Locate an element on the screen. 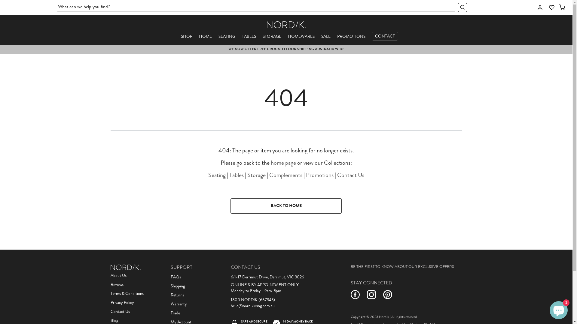 This screenshot has height=324, width=577. CONTACT is located at coordinates (385, 36).